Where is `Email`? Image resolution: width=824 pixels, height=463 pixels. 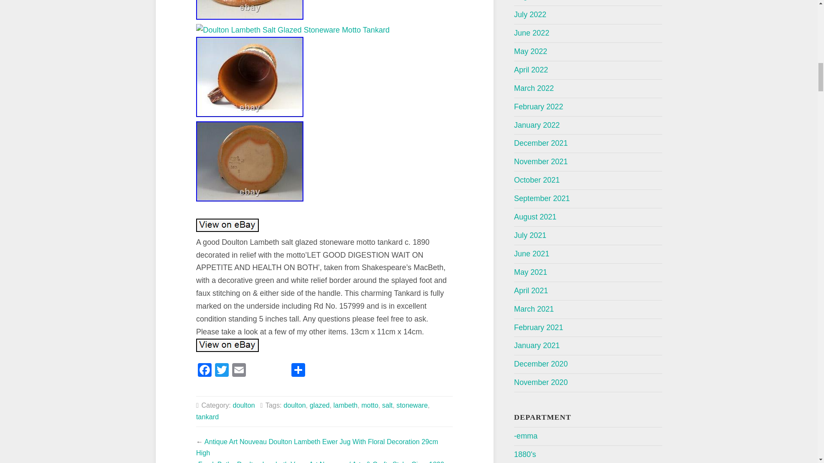
Email is located at coordinates (239, 371).